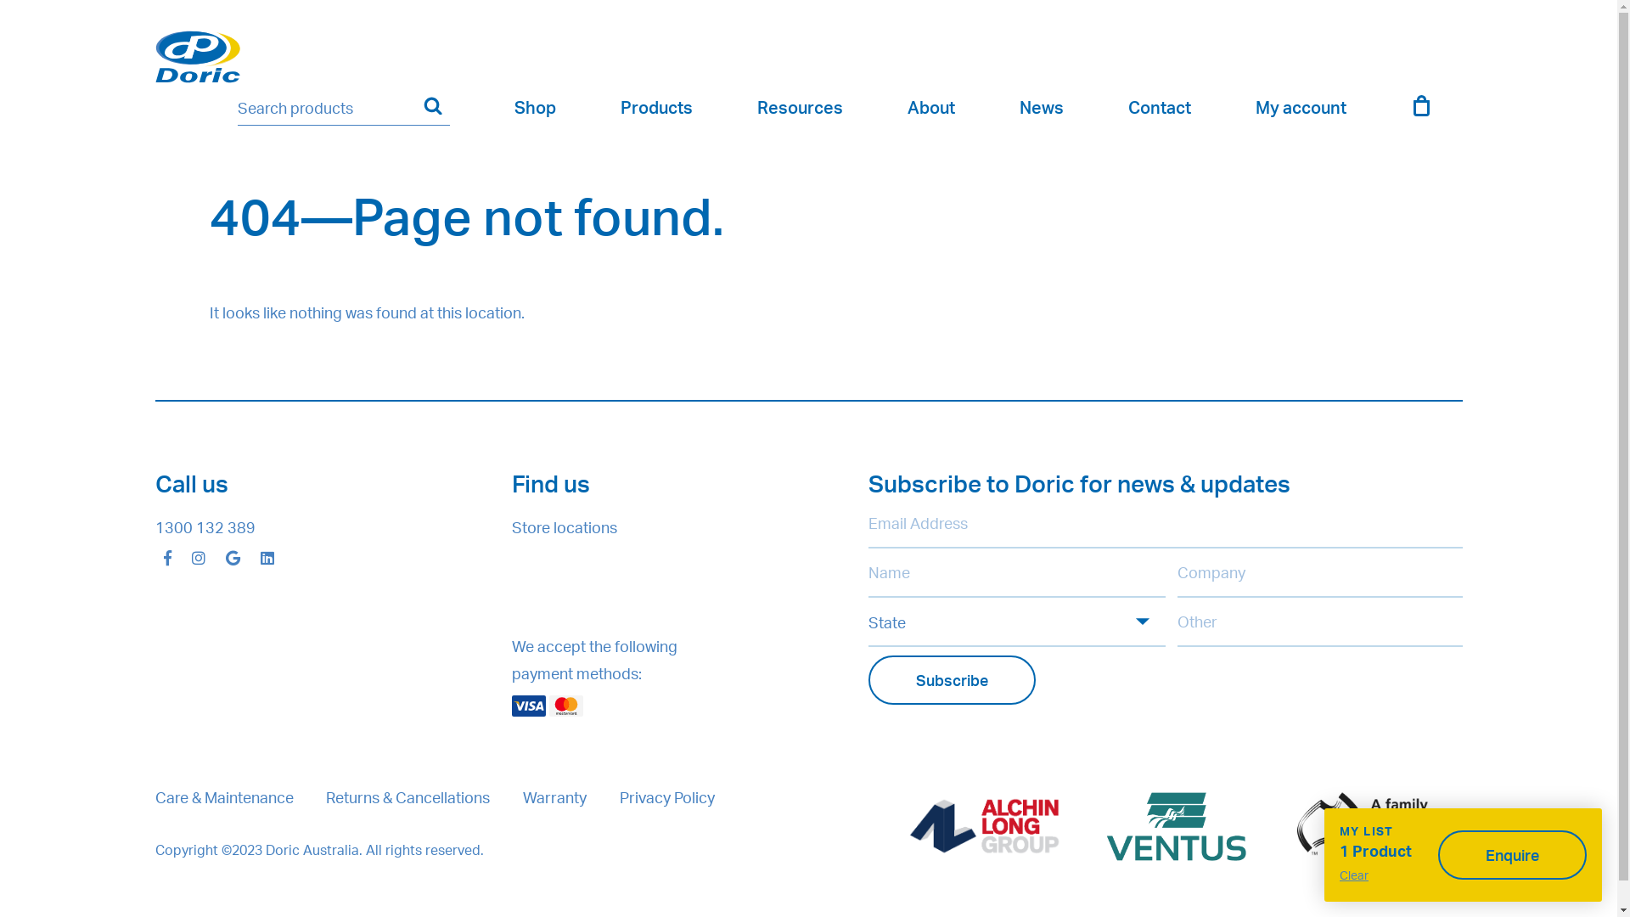  I want to click on Shop, so click(535, 108).